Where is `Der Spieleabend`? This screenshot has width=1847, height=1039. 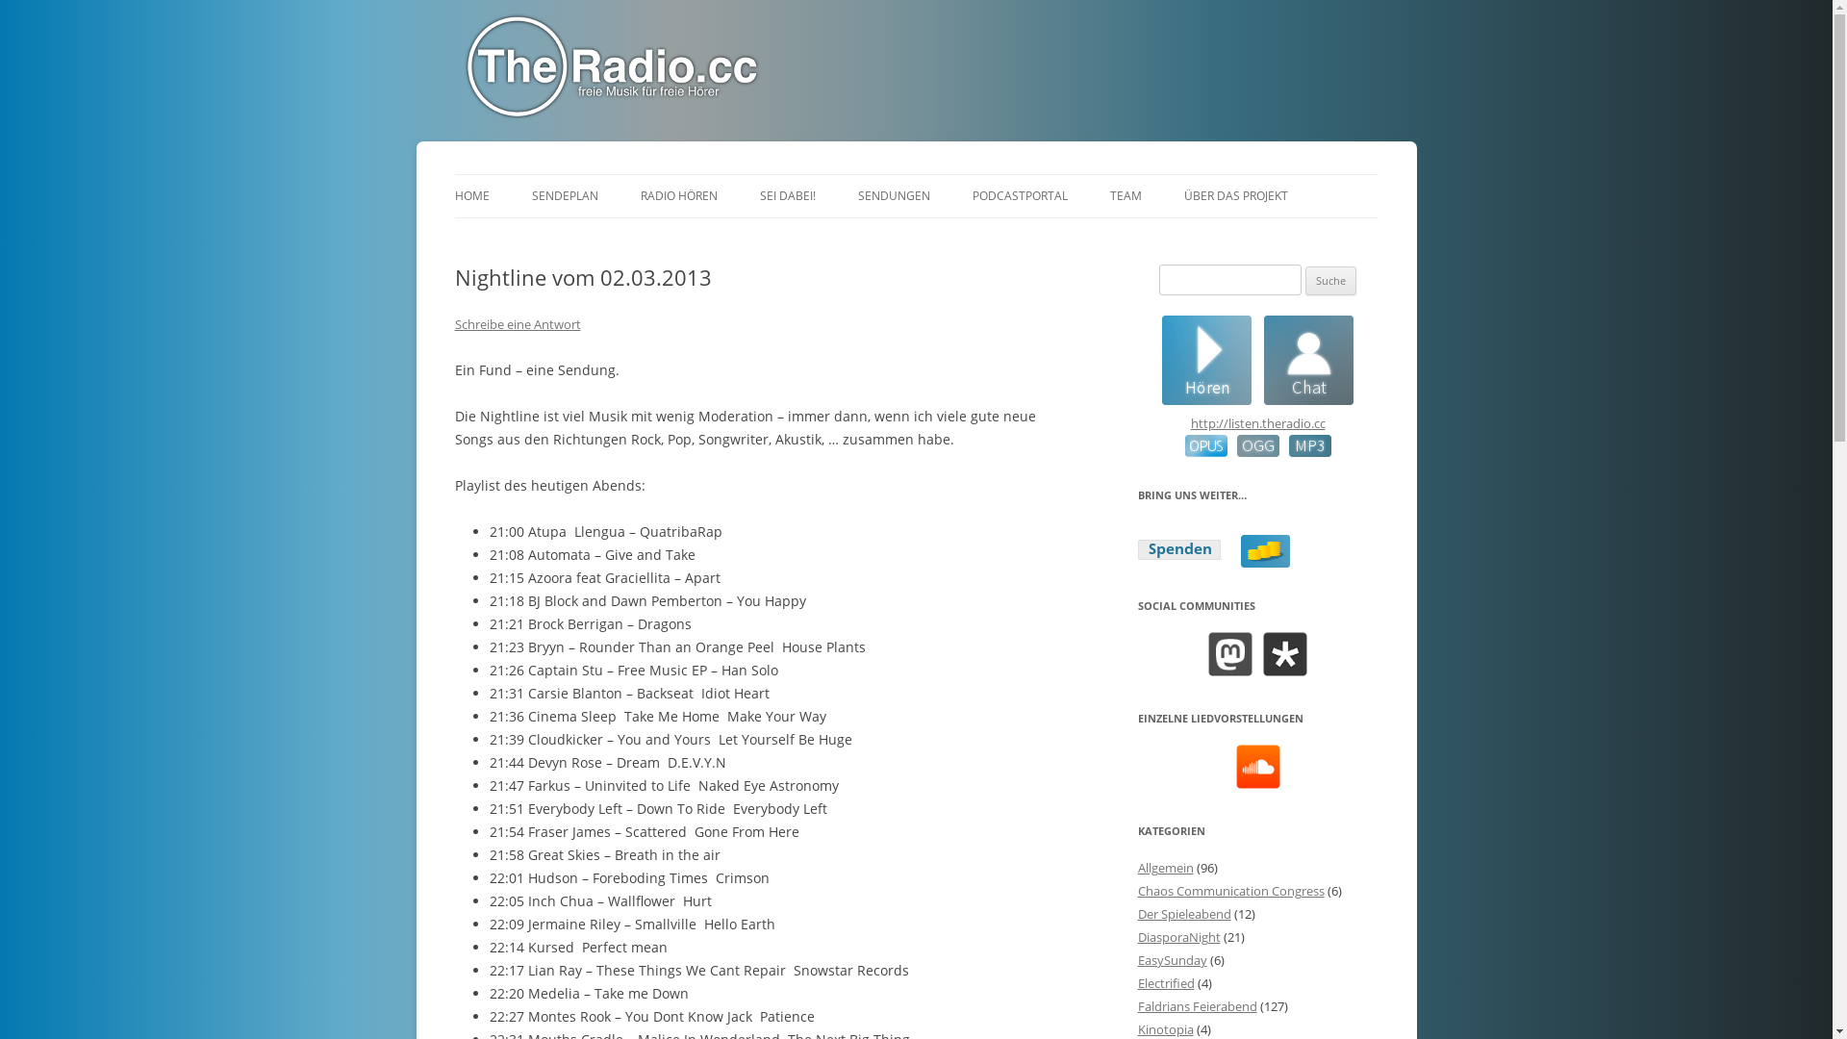 Der Spieleabend is located at coordinates (1183, 914).